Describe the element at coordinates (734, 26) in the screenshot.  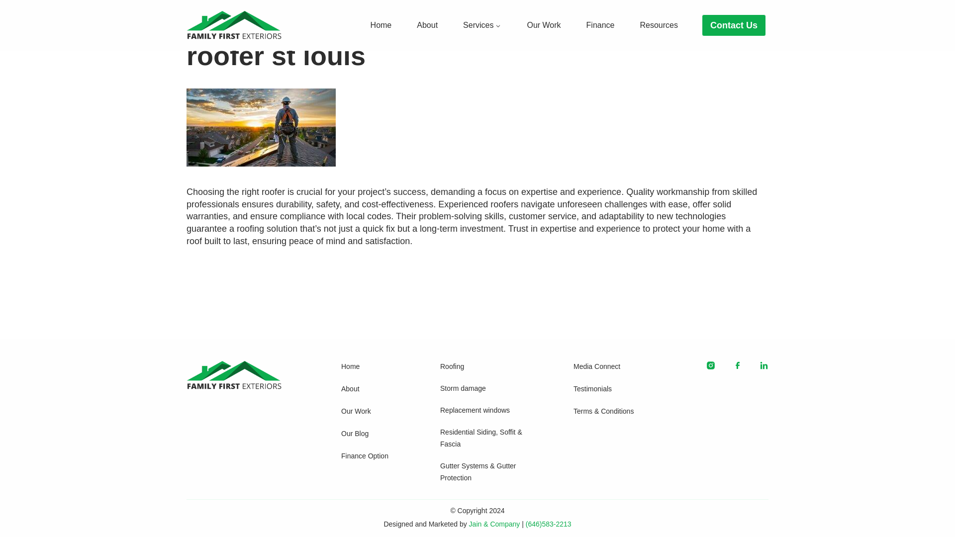
I see `Contact Us` at that location.